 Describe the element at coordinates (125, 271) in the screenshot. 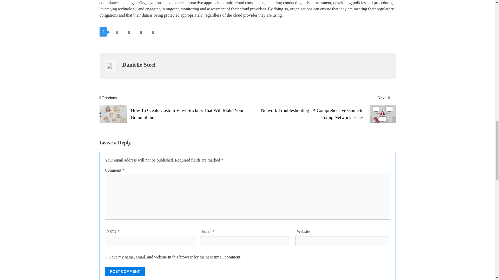

I see `Post Comment` at that location.